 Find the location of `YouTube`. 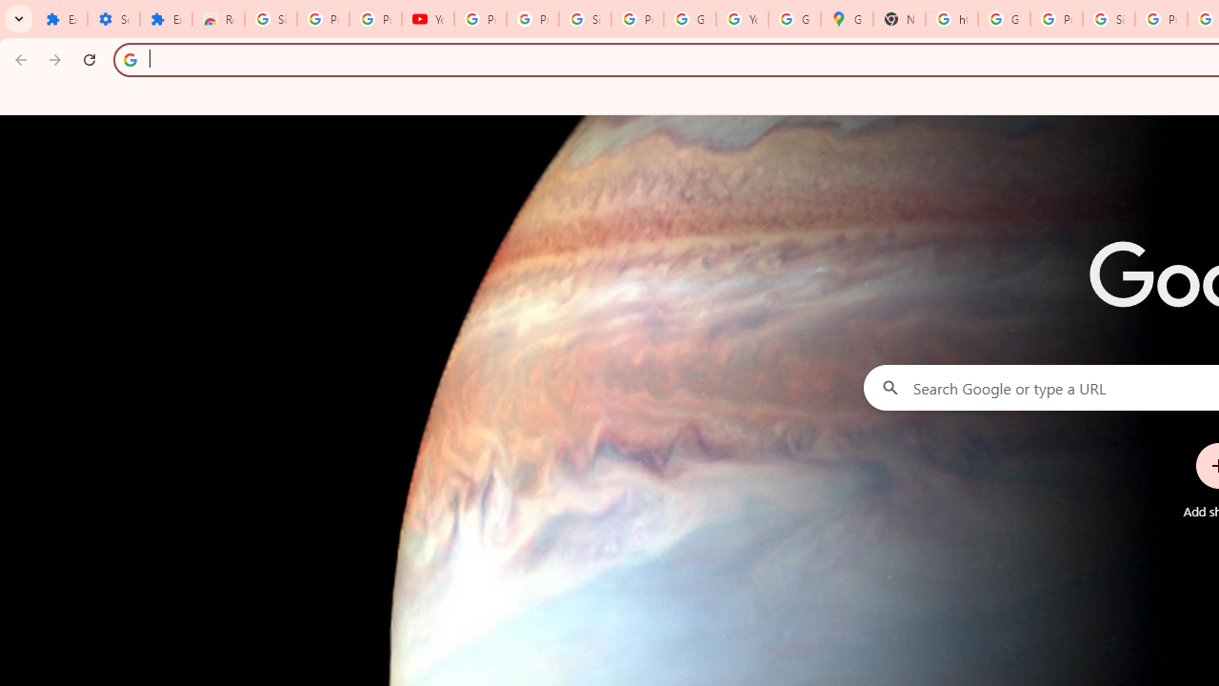

YouTube is located at coordinates (429, 19).